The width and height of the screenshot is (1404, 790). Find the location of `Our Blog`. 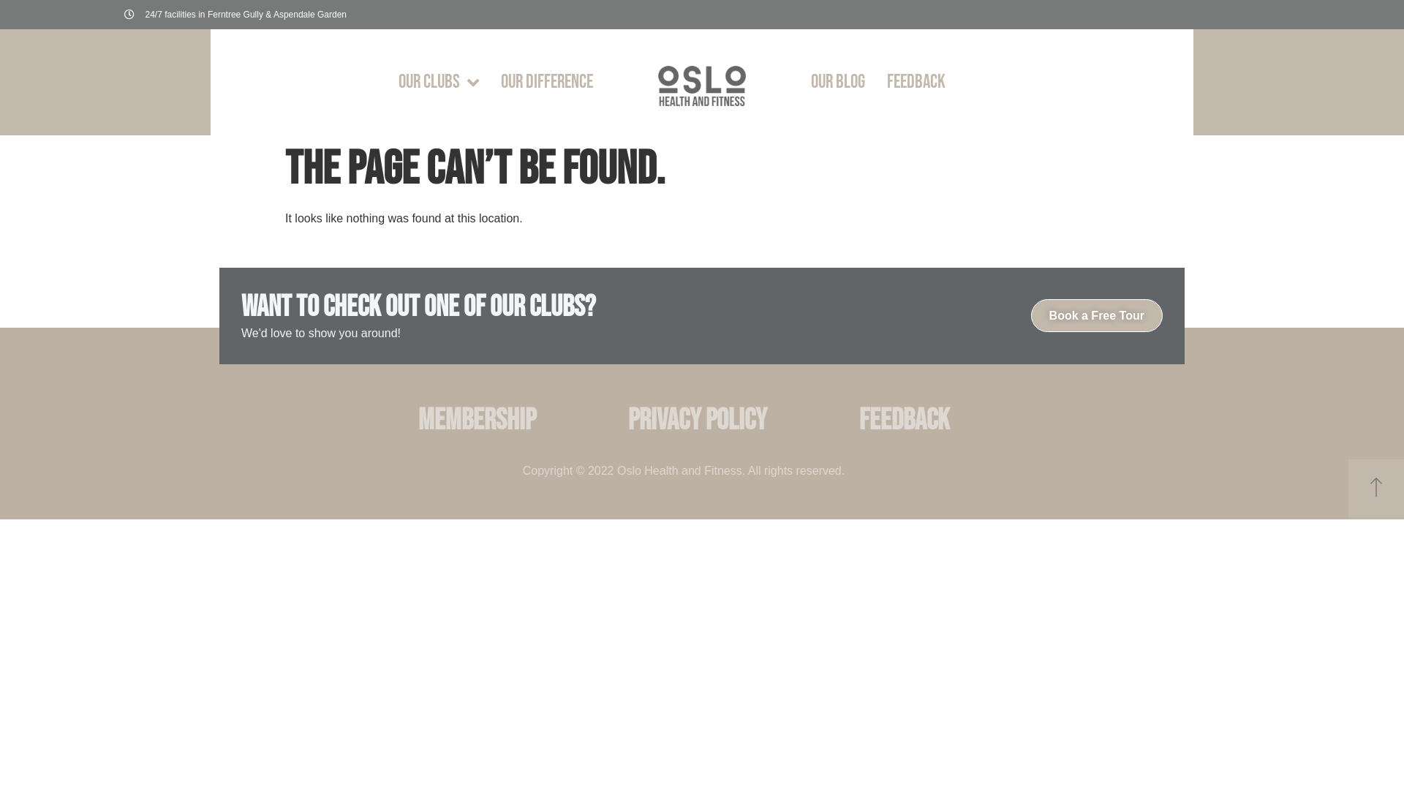

Our Blog is located at coordinates (838, 82).